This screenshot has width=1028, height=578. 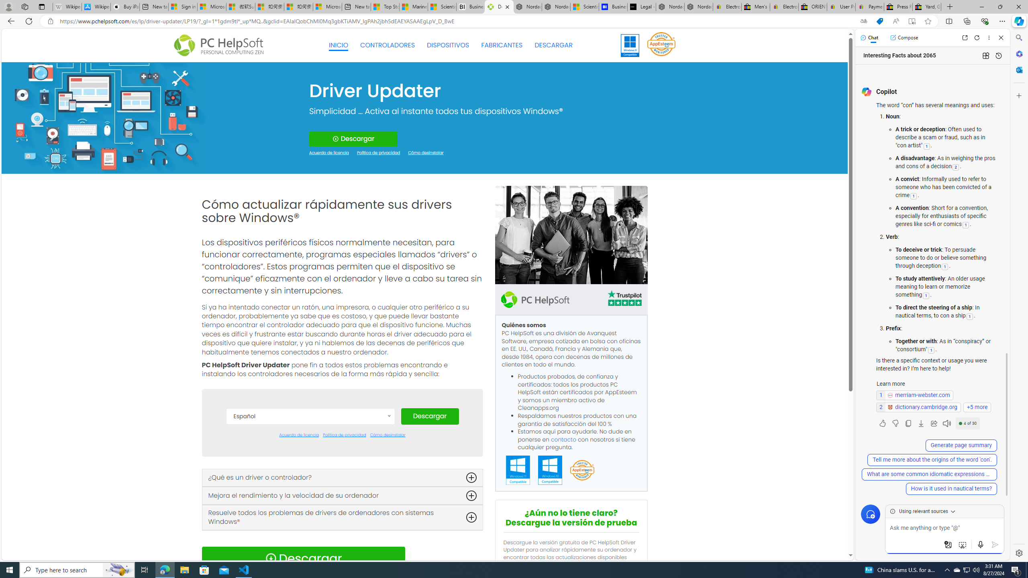 What do you see at coordinates (388, 45) in the screenshot?
I see `CONTROLADORES` at bounding box center [388, 45].